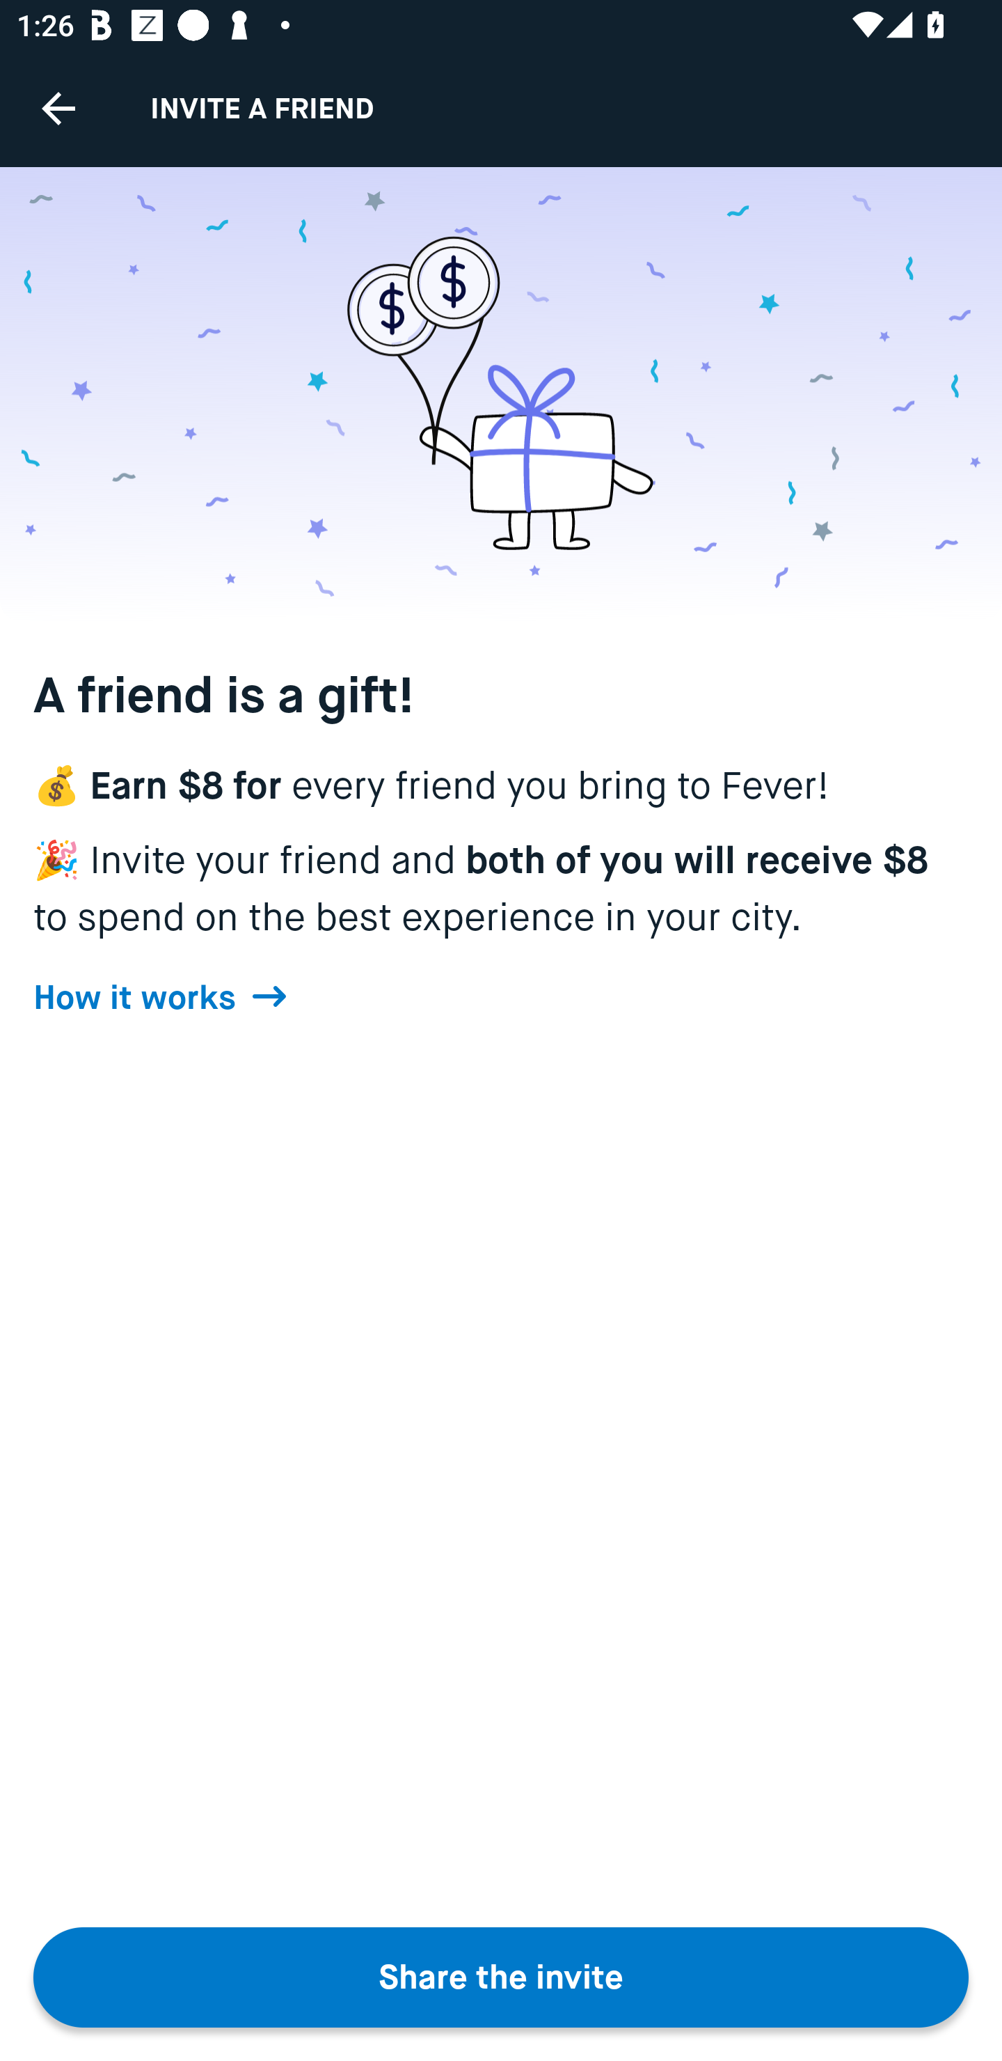 This screenshot has width=1002, height=2061. I want to click on Navigate up, so click(58, 108).